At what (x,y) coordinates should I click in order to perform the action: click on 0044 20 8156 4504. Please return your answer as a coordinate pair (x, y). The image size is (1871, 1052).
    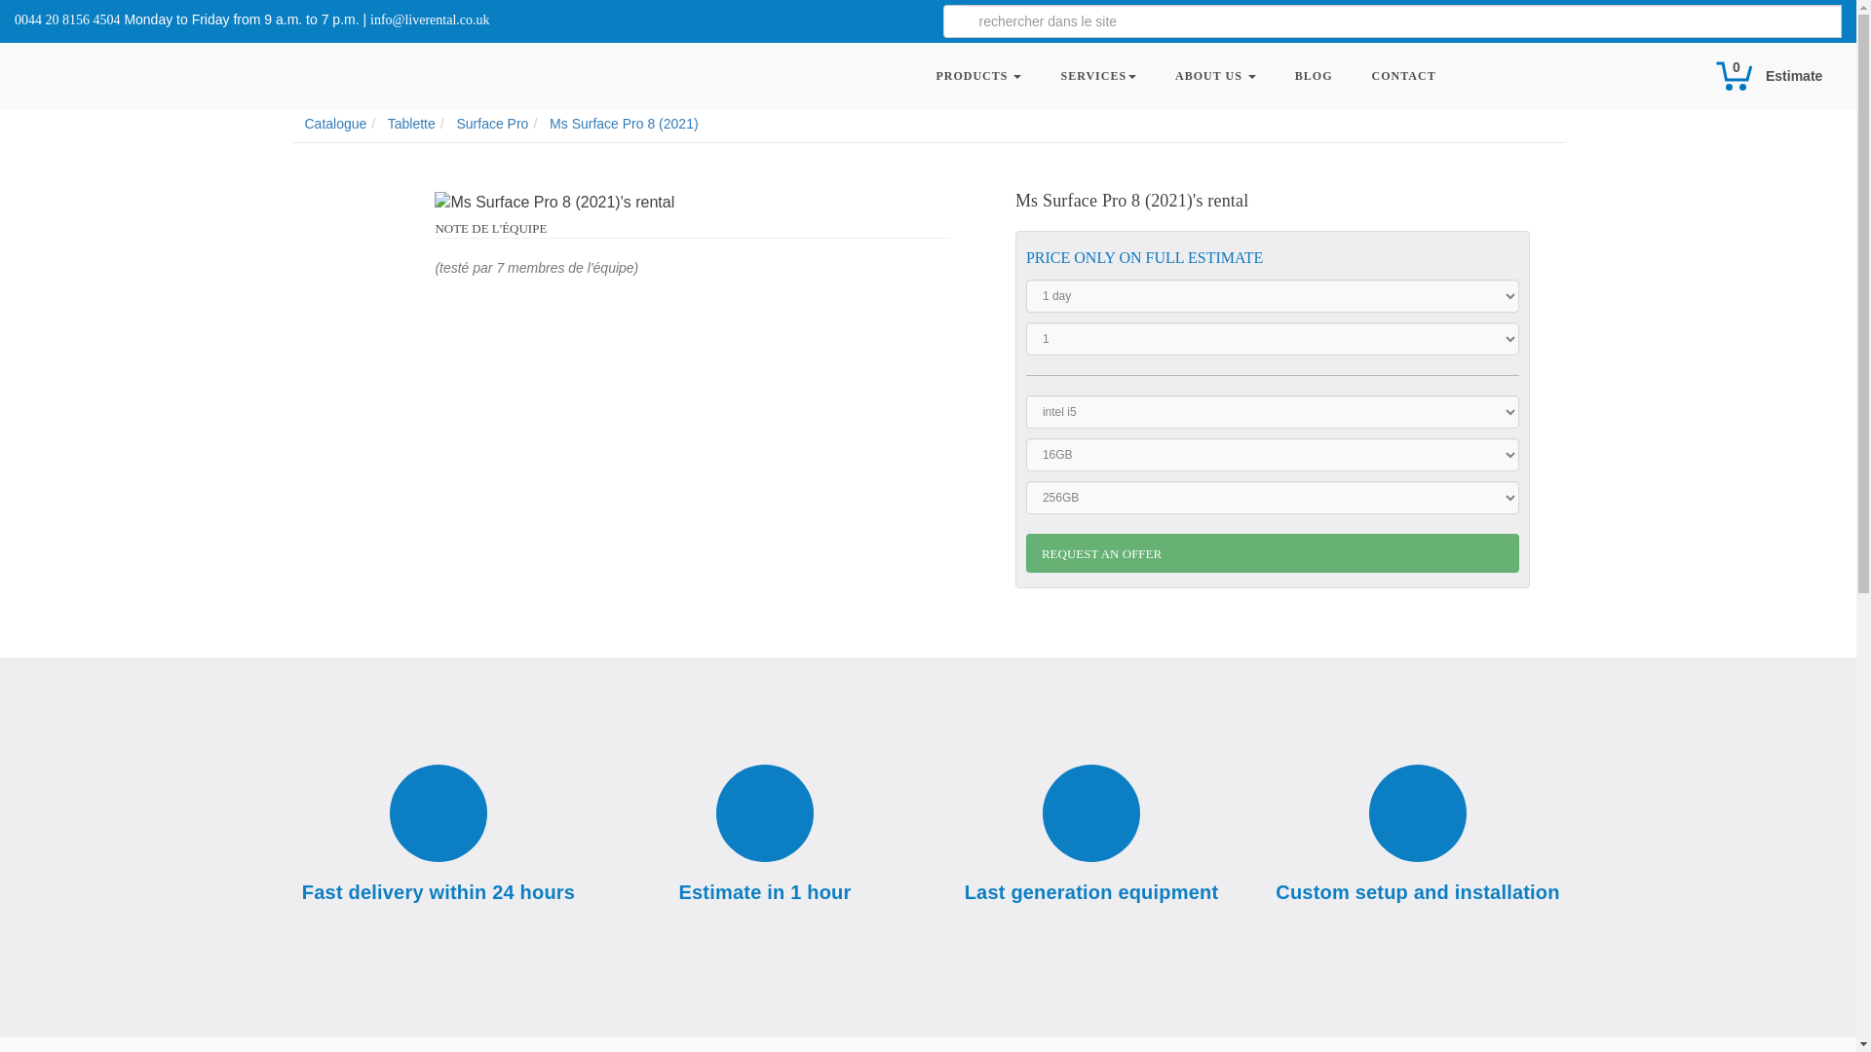
    Looking at the image, I should click on (68, 19).